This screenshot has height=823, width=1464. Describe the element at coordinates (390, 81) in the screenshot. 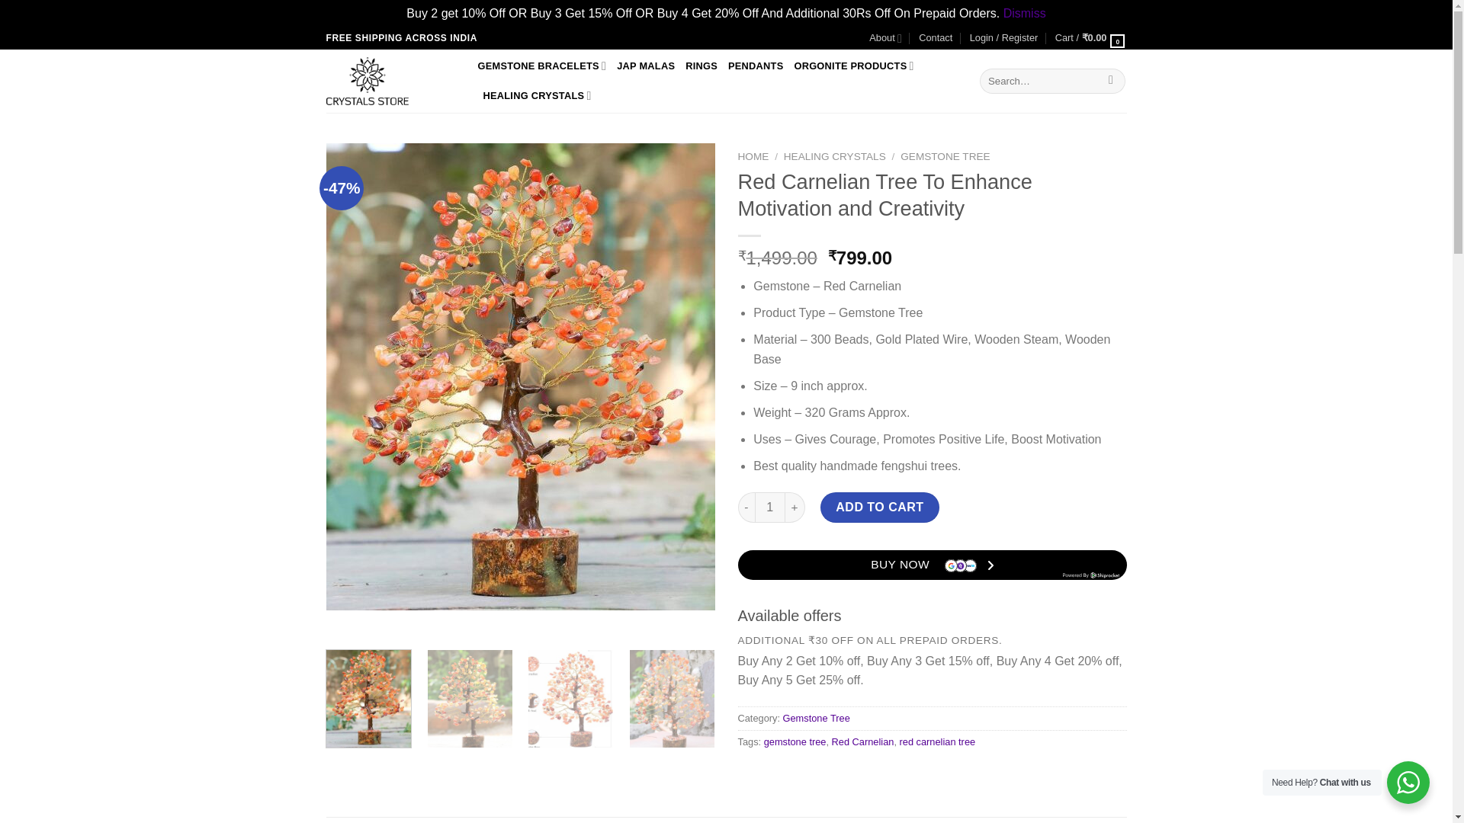

I see `Crystals Store` at that location.